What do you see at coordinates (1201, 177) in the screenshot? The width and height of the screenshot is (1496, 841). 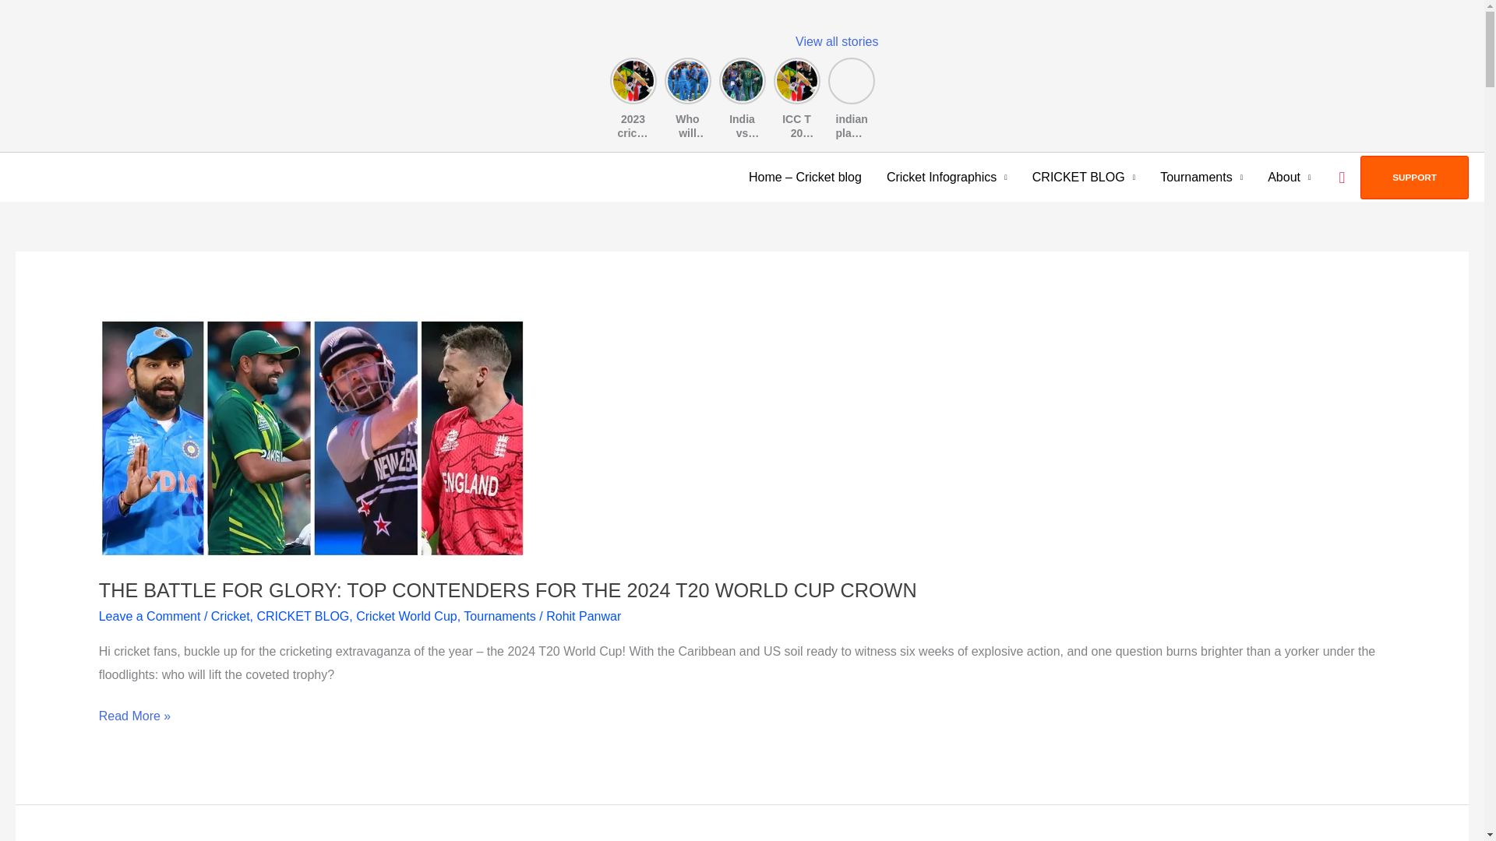 I see `Tournaments` at bounding box center [1201, 177].